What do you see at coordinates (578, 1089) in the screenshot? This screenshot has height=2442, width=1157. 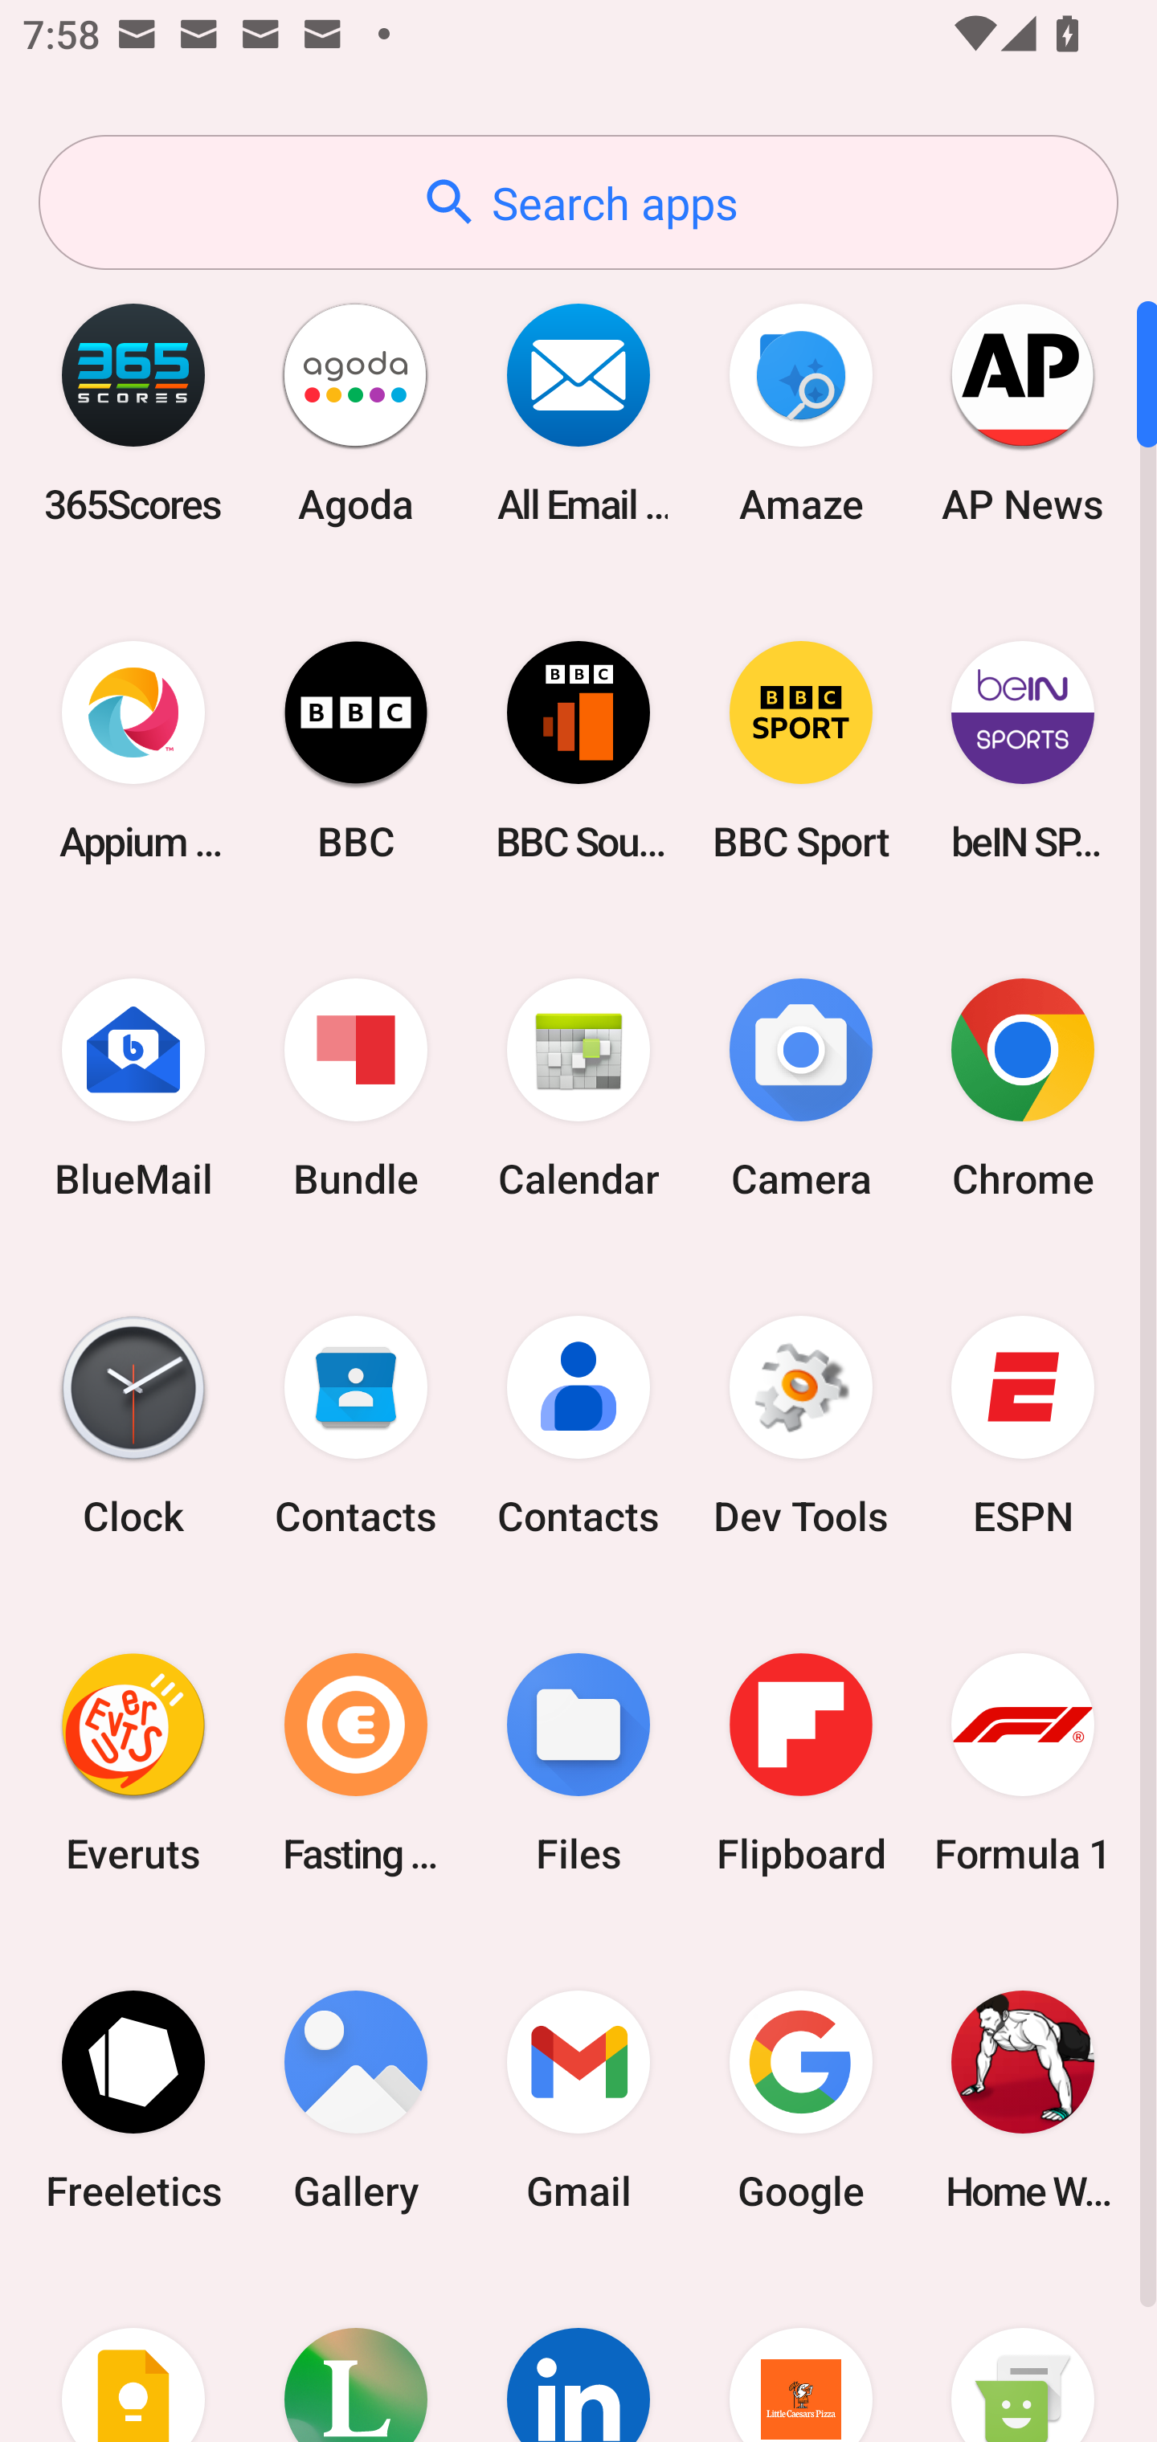 I see `Calendar` at bounding box center [578, 1089].